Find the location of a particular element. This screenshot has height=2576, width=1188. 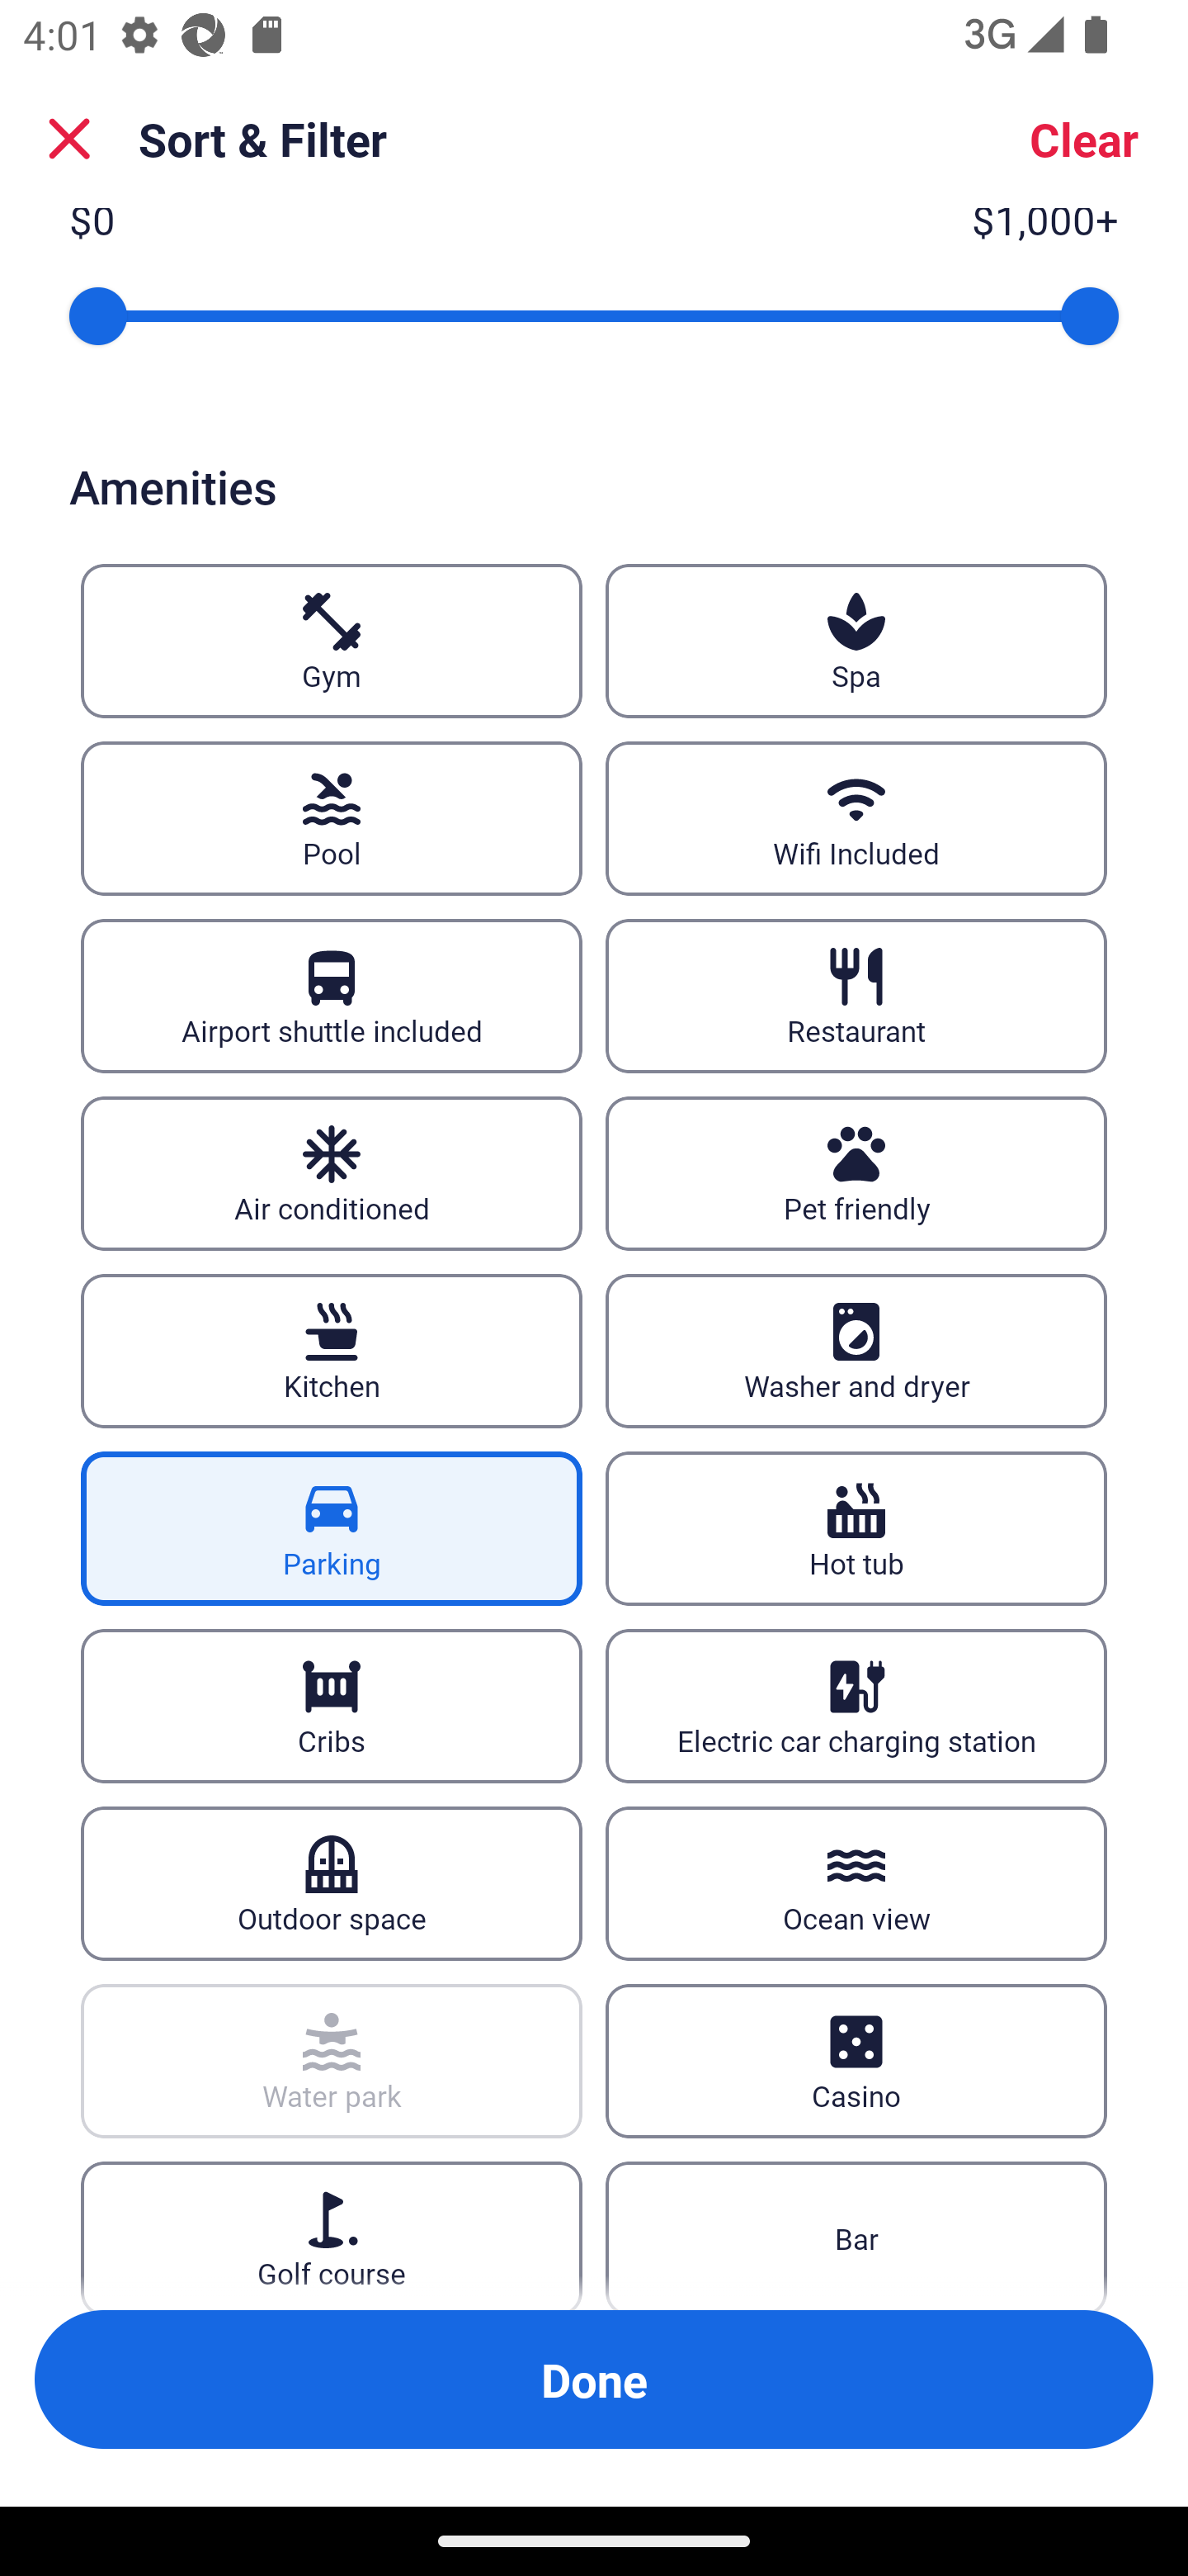

Apply and close Sort and Filter Done is located at coordinates (594, 2379).